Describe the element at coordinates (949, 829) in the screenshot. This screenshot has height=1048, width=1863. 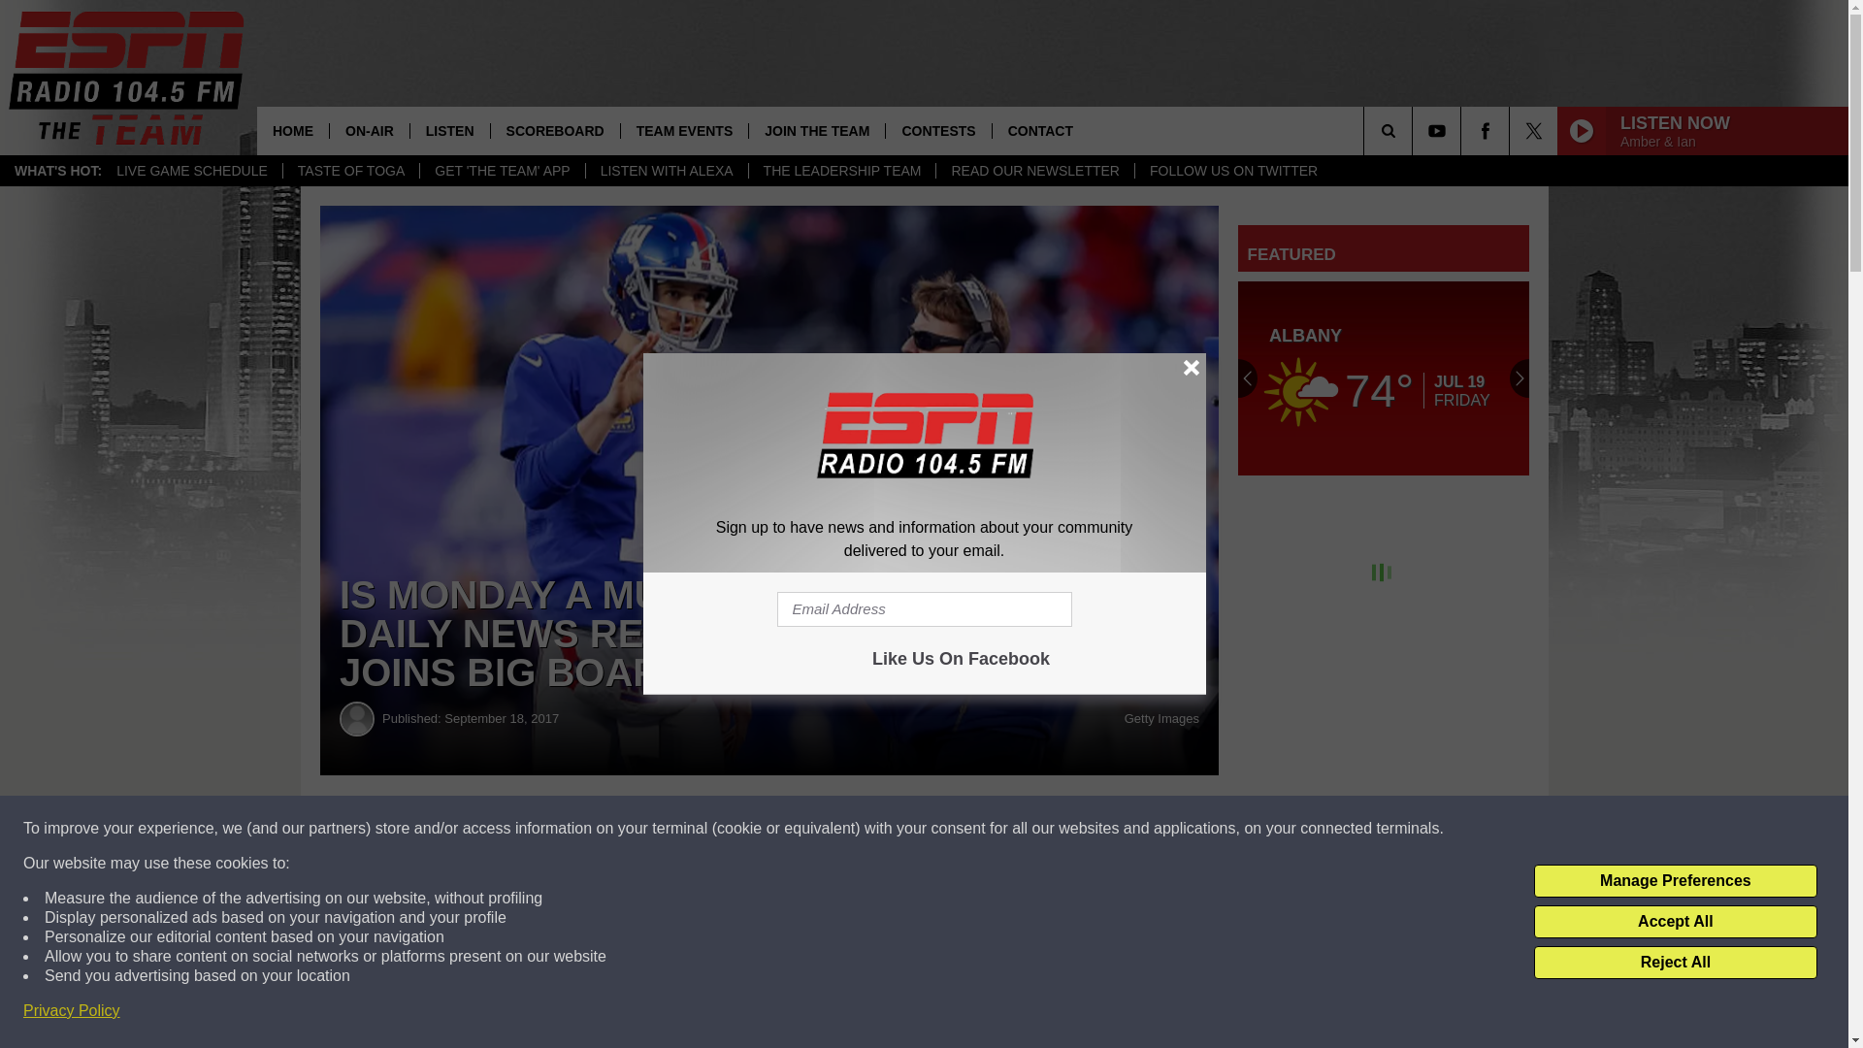
I see `Share on Twitter` at that location.